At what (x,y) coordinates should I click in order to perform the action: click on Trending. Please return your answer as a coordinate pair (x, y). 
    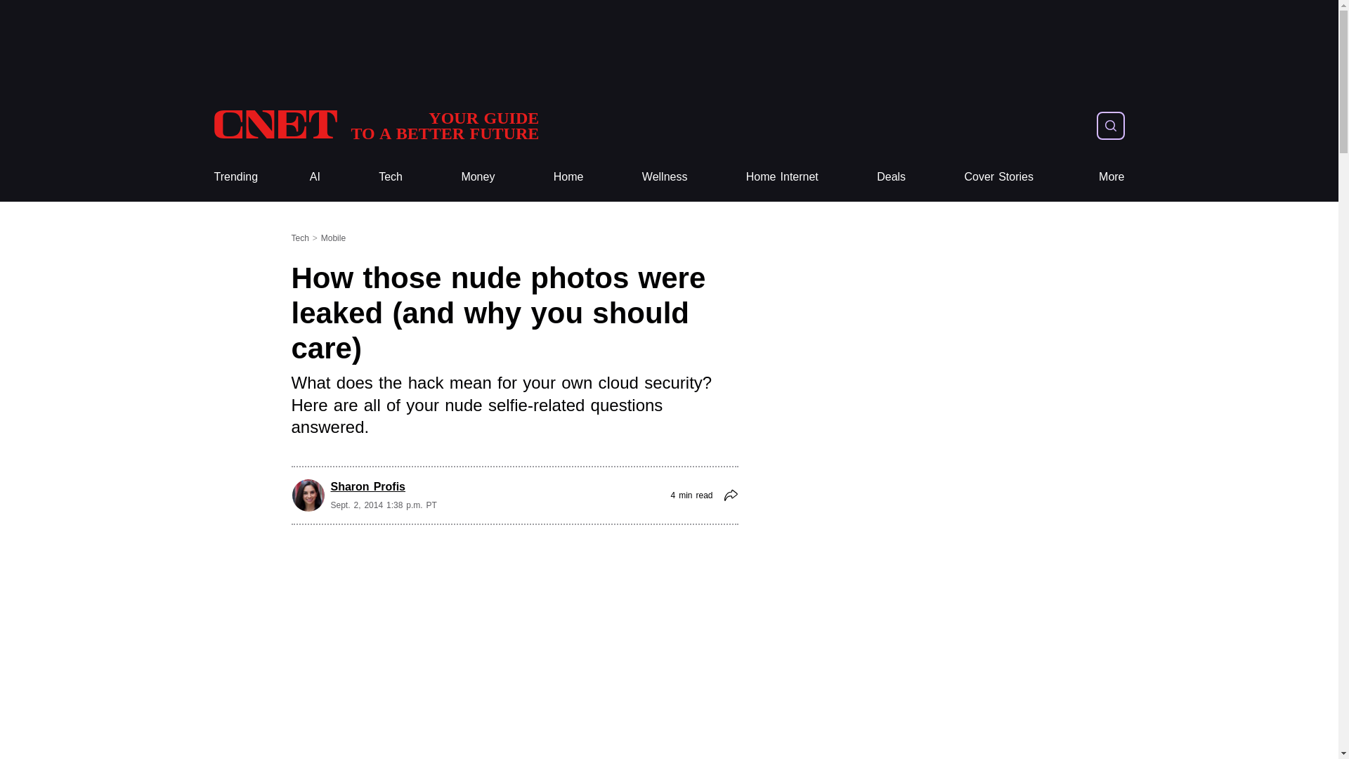
    Looking at the image, I should click on (235, 177).